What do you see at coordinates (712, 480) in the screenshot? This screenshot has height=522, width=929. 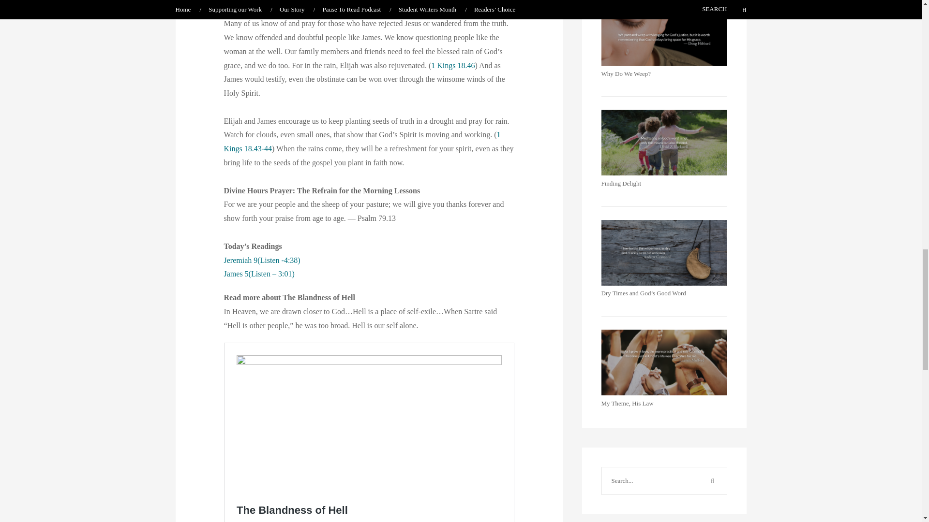 I see `Search` at bounding box center [712, 480].